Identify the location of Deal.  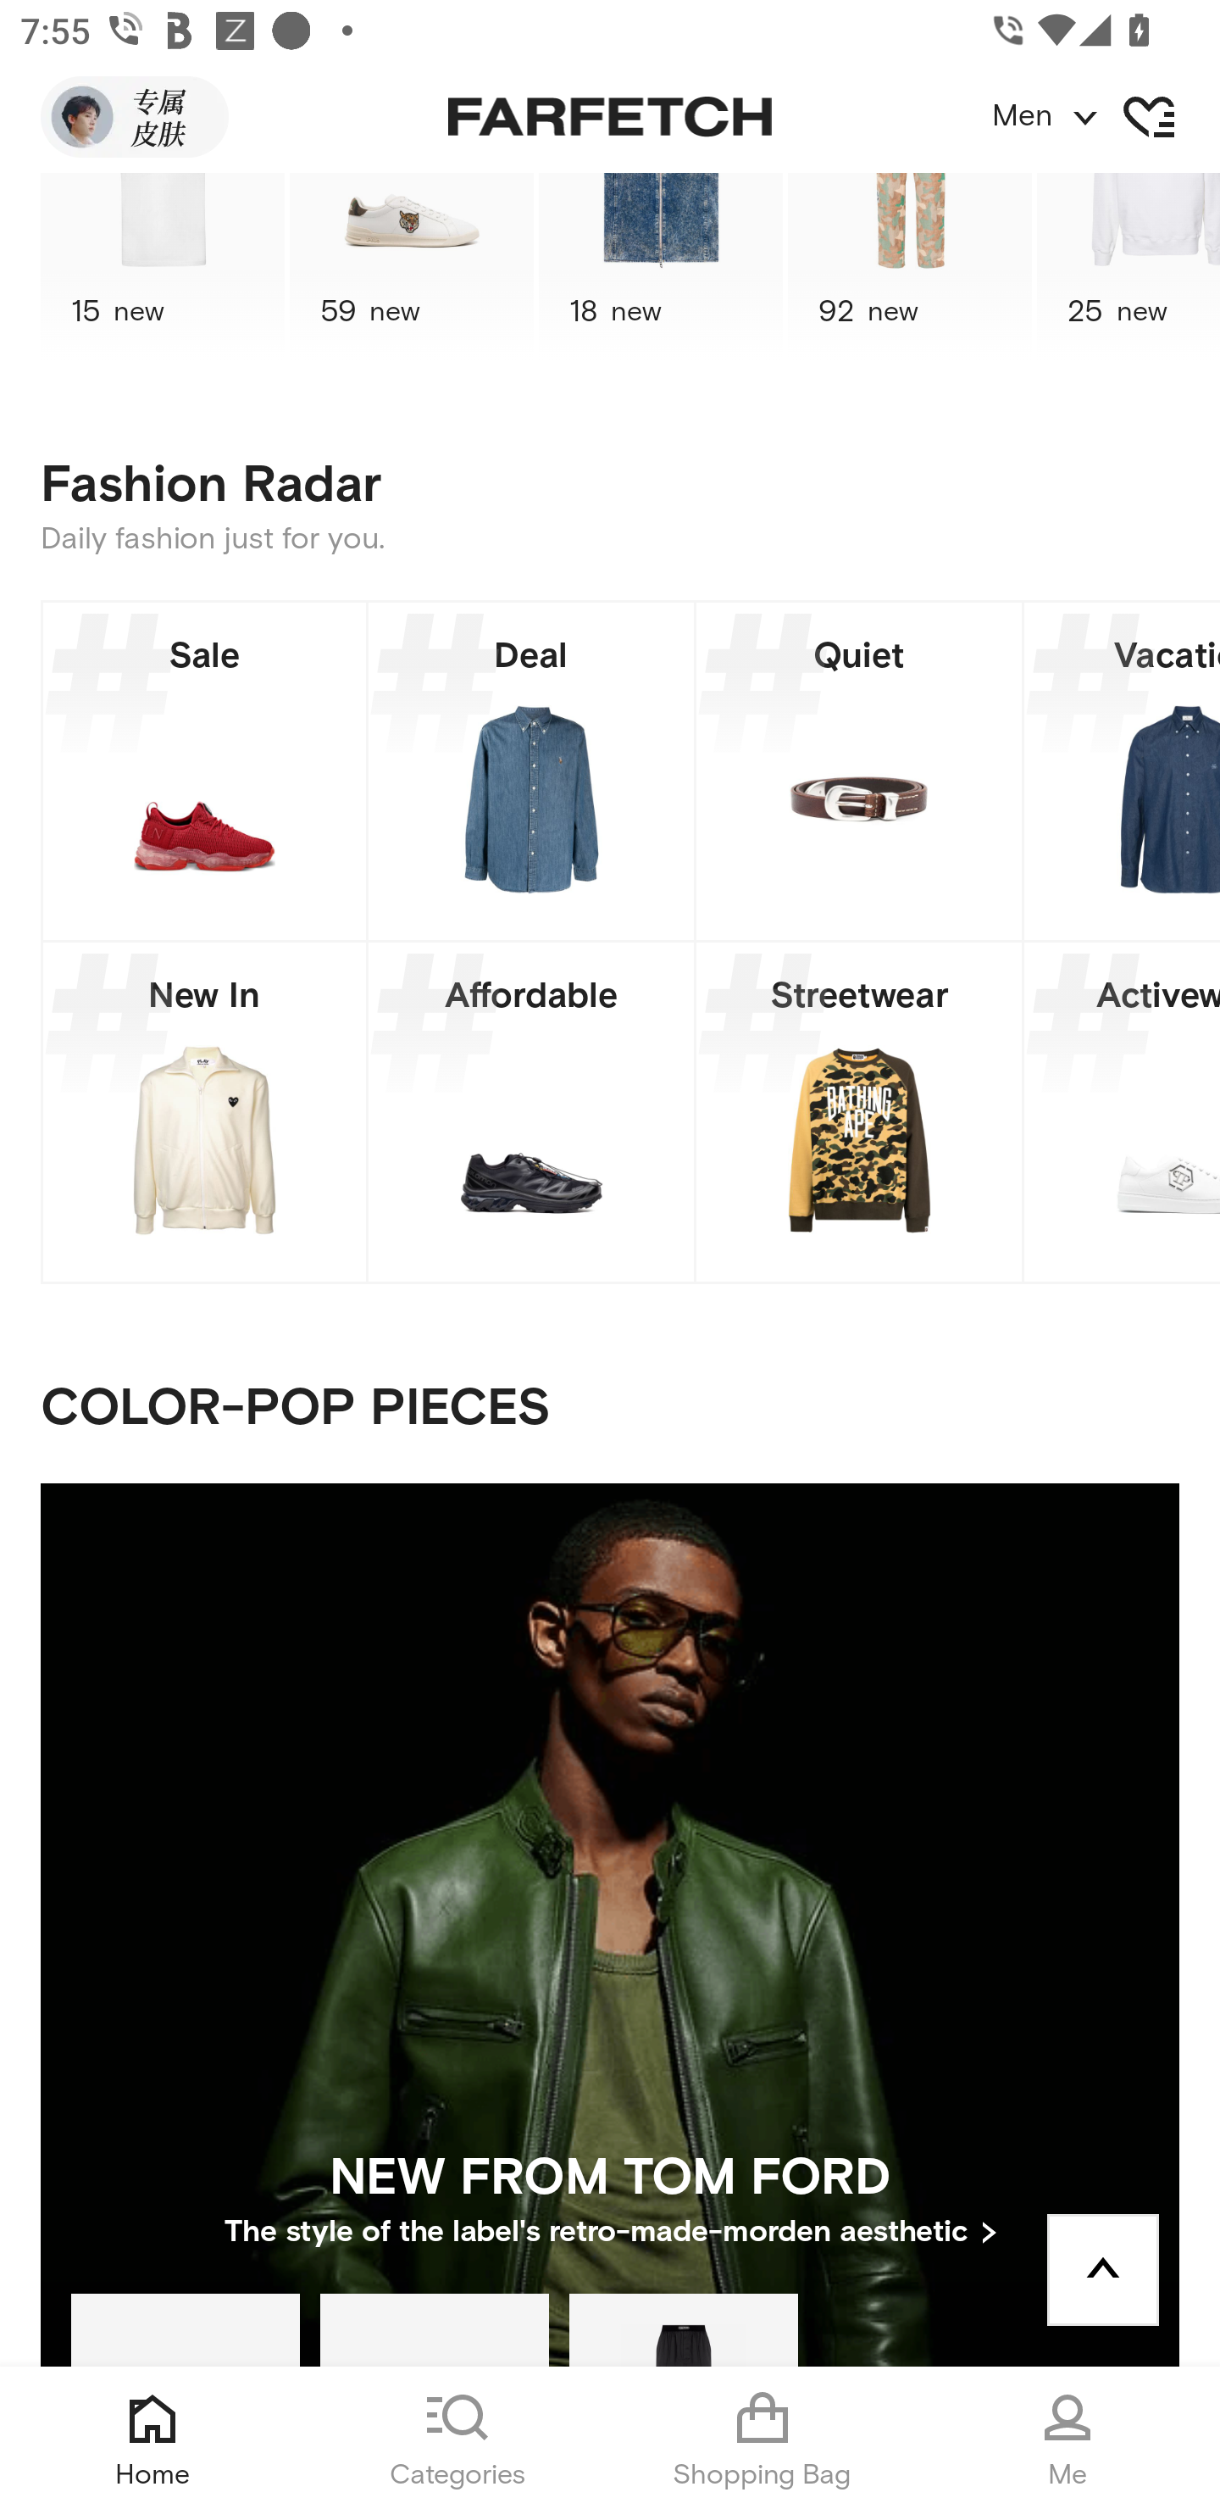
(530, 771).